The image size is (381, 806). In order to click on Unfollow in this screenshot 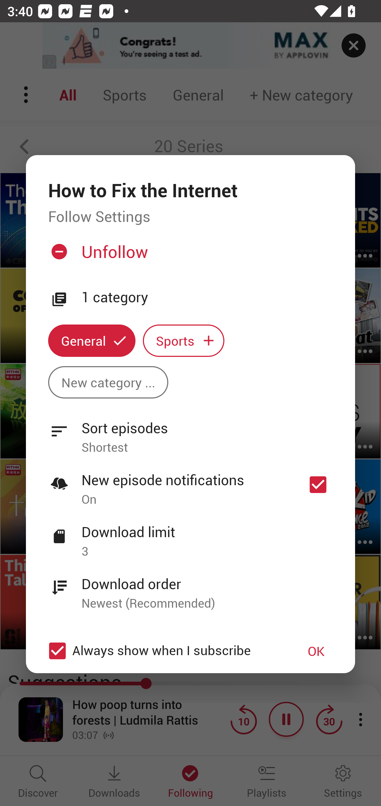, I will do `click(189, 255)`.